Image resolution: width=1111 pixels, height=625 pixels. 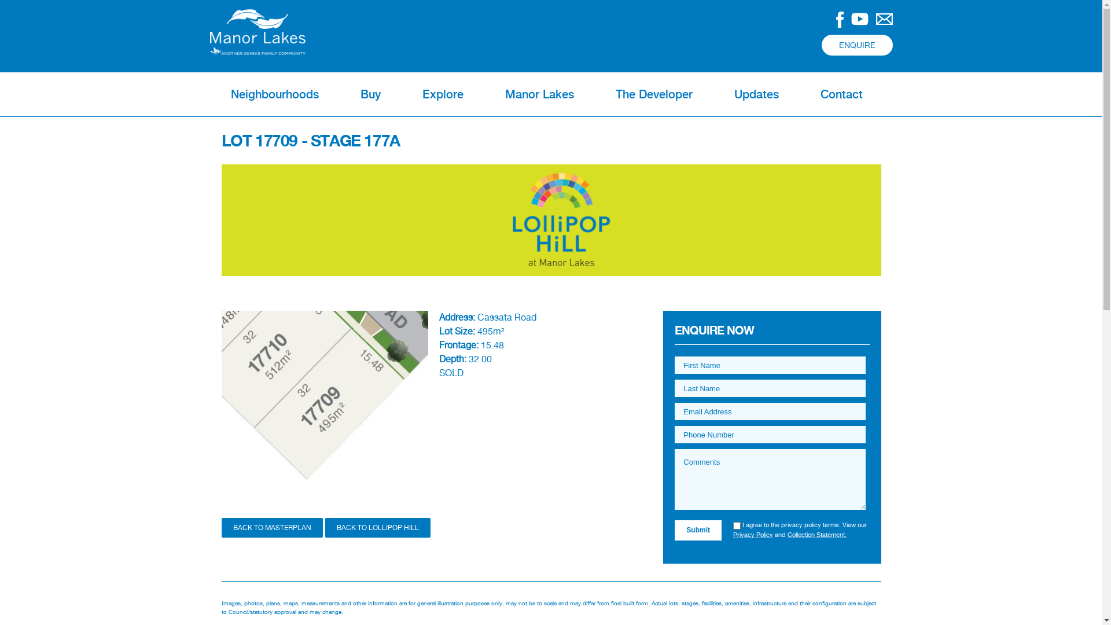 What do you see at coordinates (654, 94) in the screenshot?
I see `The Developer` at bounding box center [654, 94].